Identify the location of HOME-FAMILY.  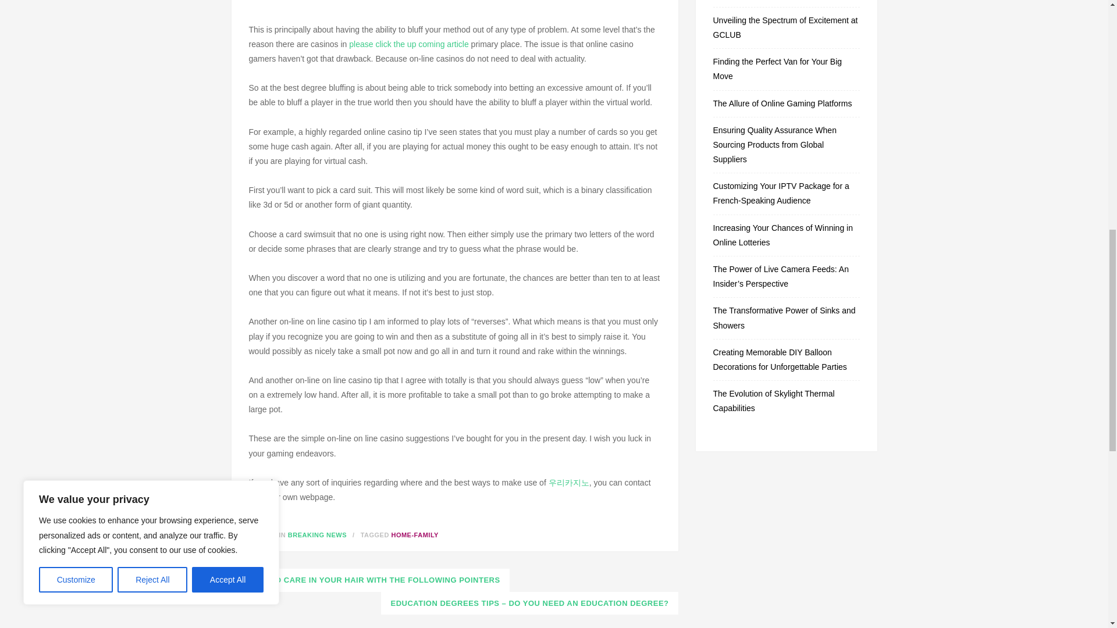
(415, 534).